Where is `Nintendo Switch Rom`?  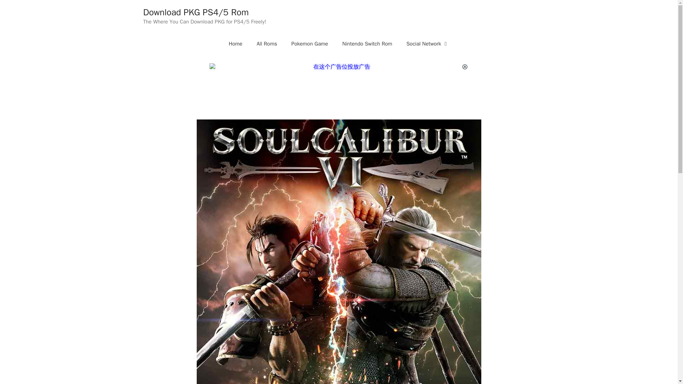
Nintendo Switch Rom is located at coordinates (367, 43).